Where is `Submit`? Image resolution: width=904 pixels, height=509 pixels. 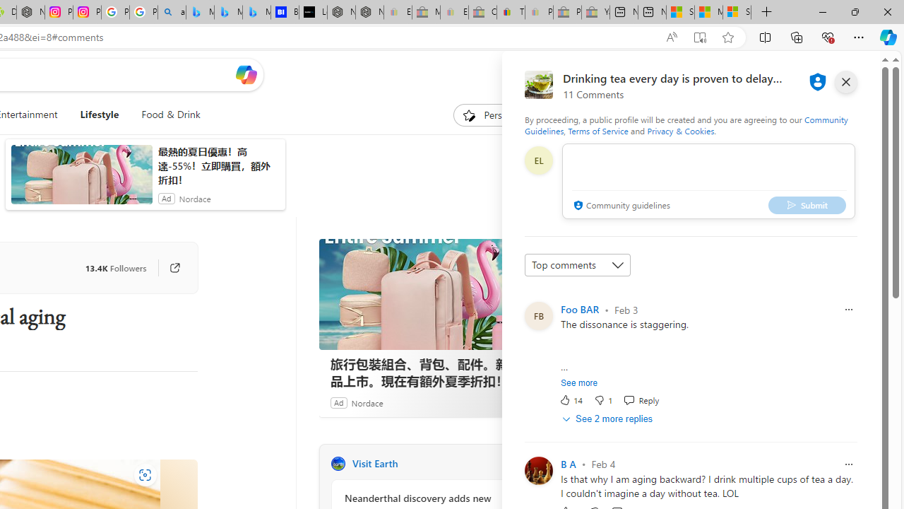 Submit is located at coordinates (807, 205).